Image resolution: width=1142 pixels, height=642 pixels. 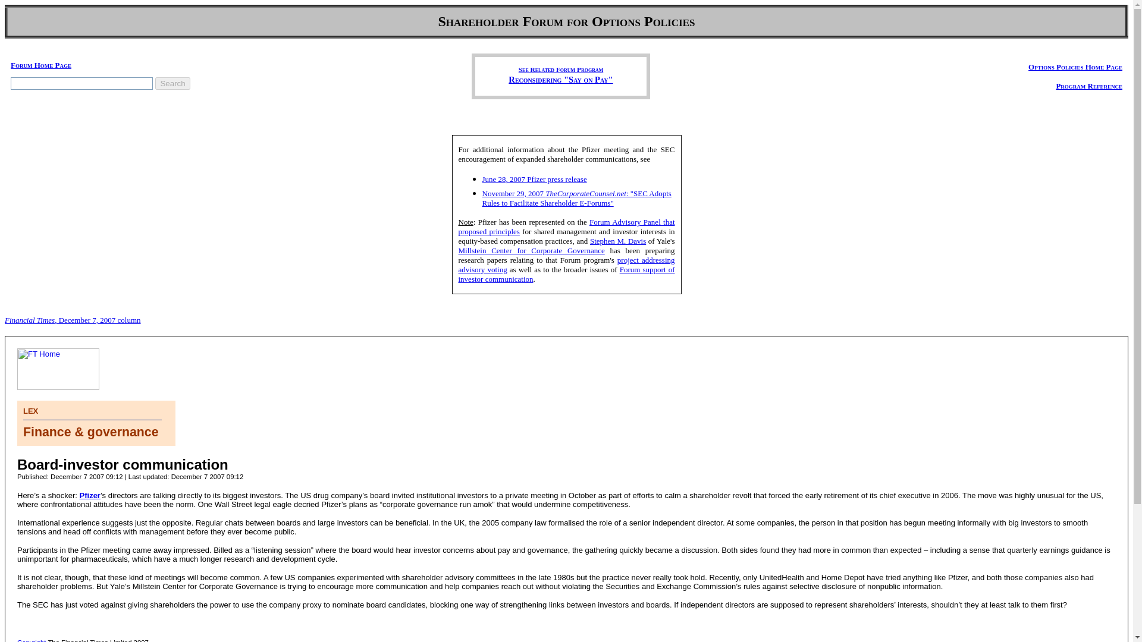 What do you see at coordinates (534, 178) in the screenshot?
I see `June 28, 2007 Pfizer press release` at bounding box center [534, 178].